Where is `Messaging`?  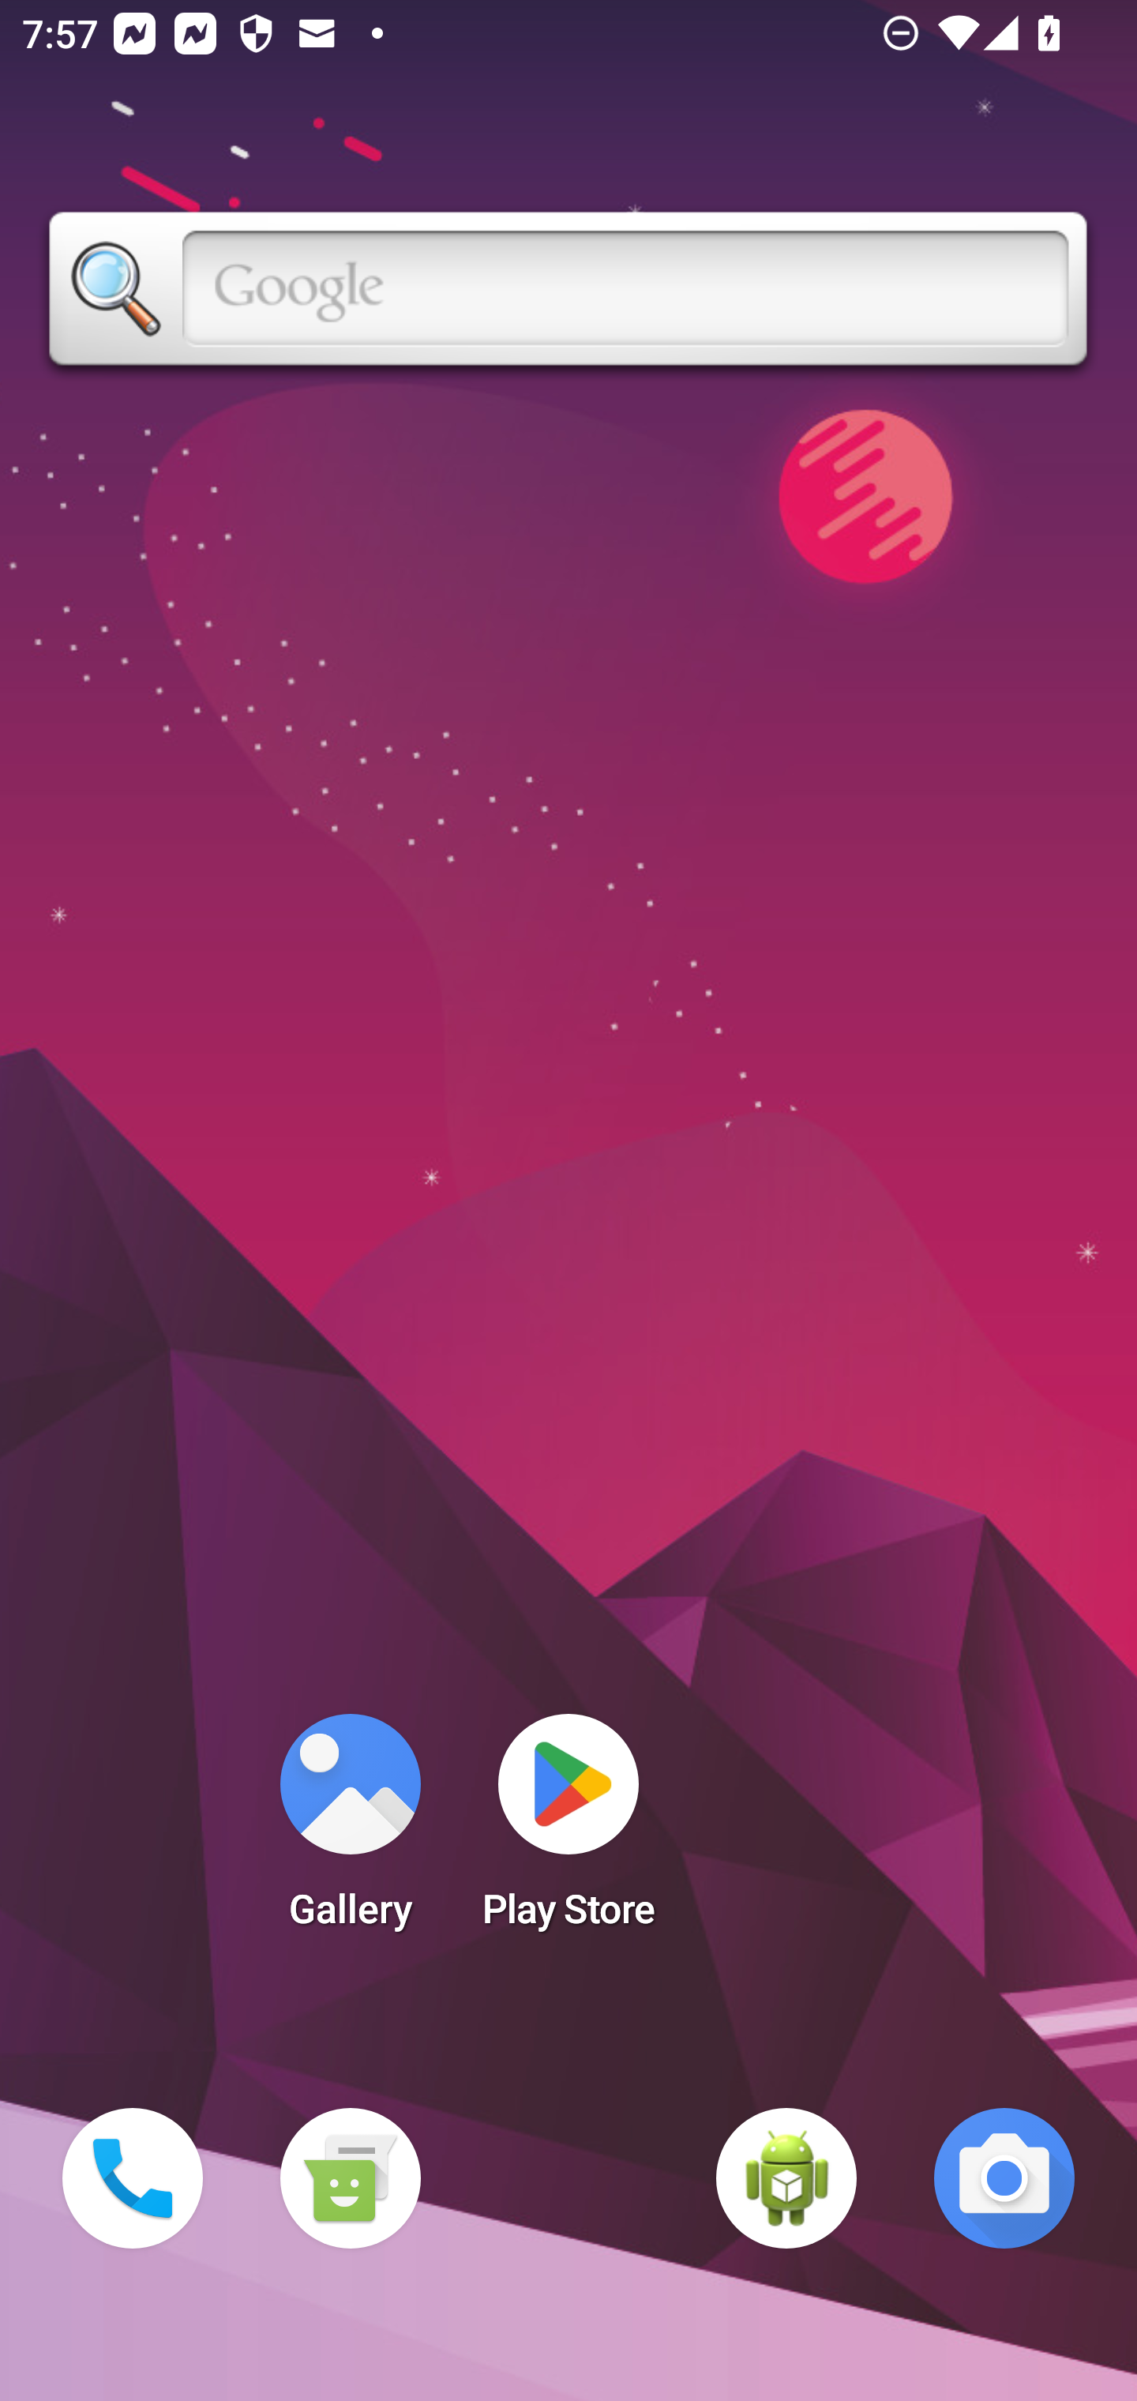 Messaging is located at coordinates (350, 2178).